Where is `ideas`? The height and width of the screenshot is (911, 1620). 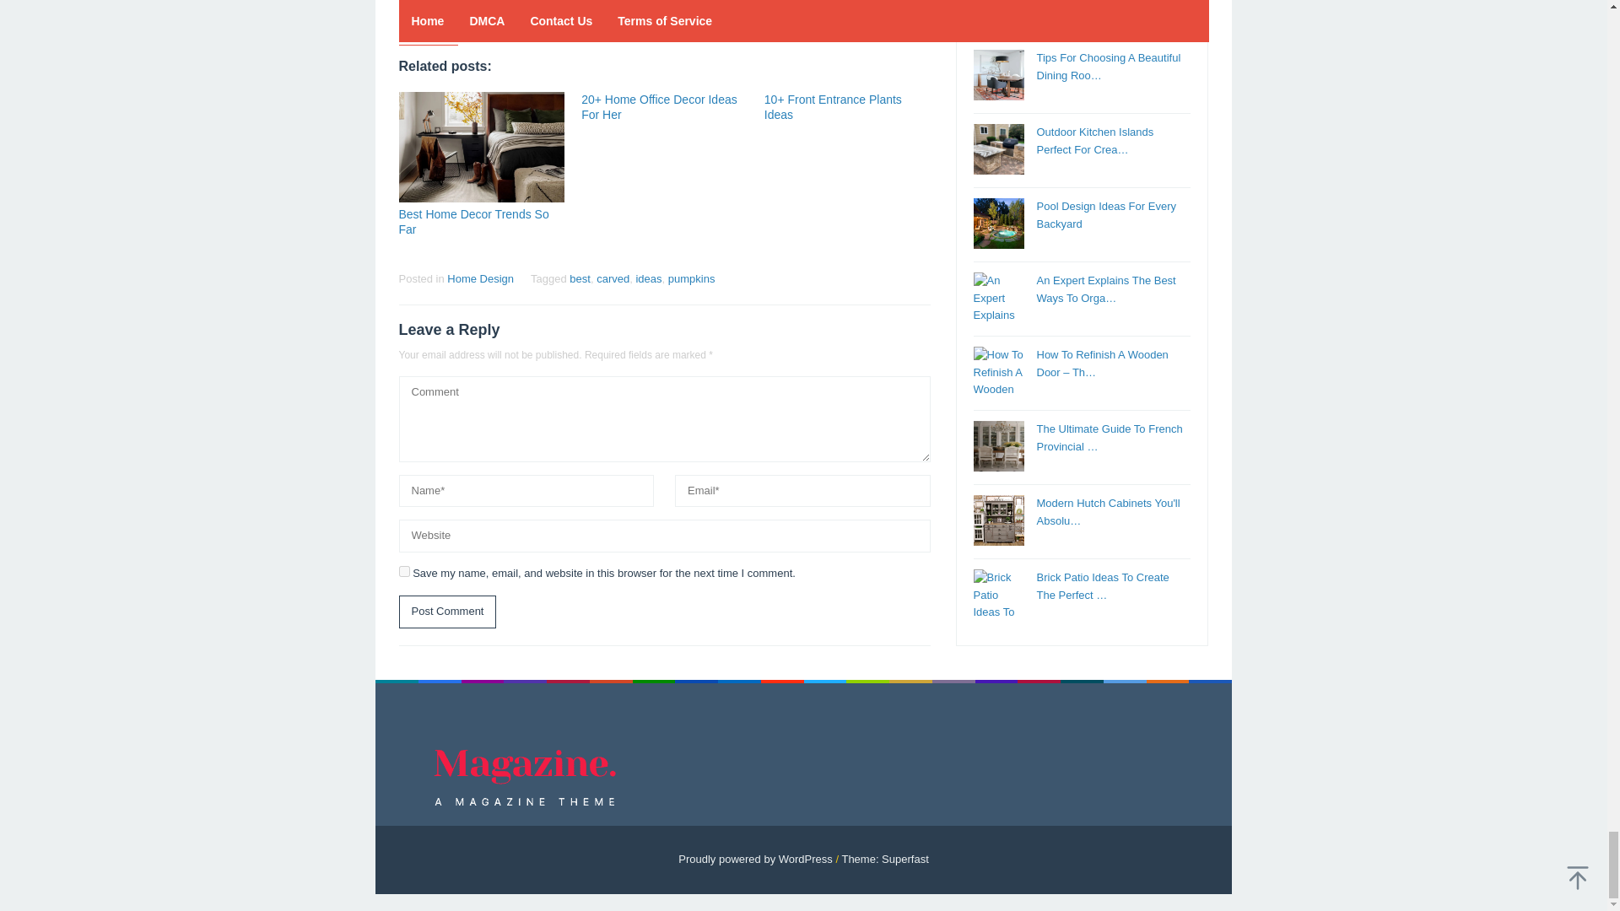
ideas is located at coordinates (648, 278).